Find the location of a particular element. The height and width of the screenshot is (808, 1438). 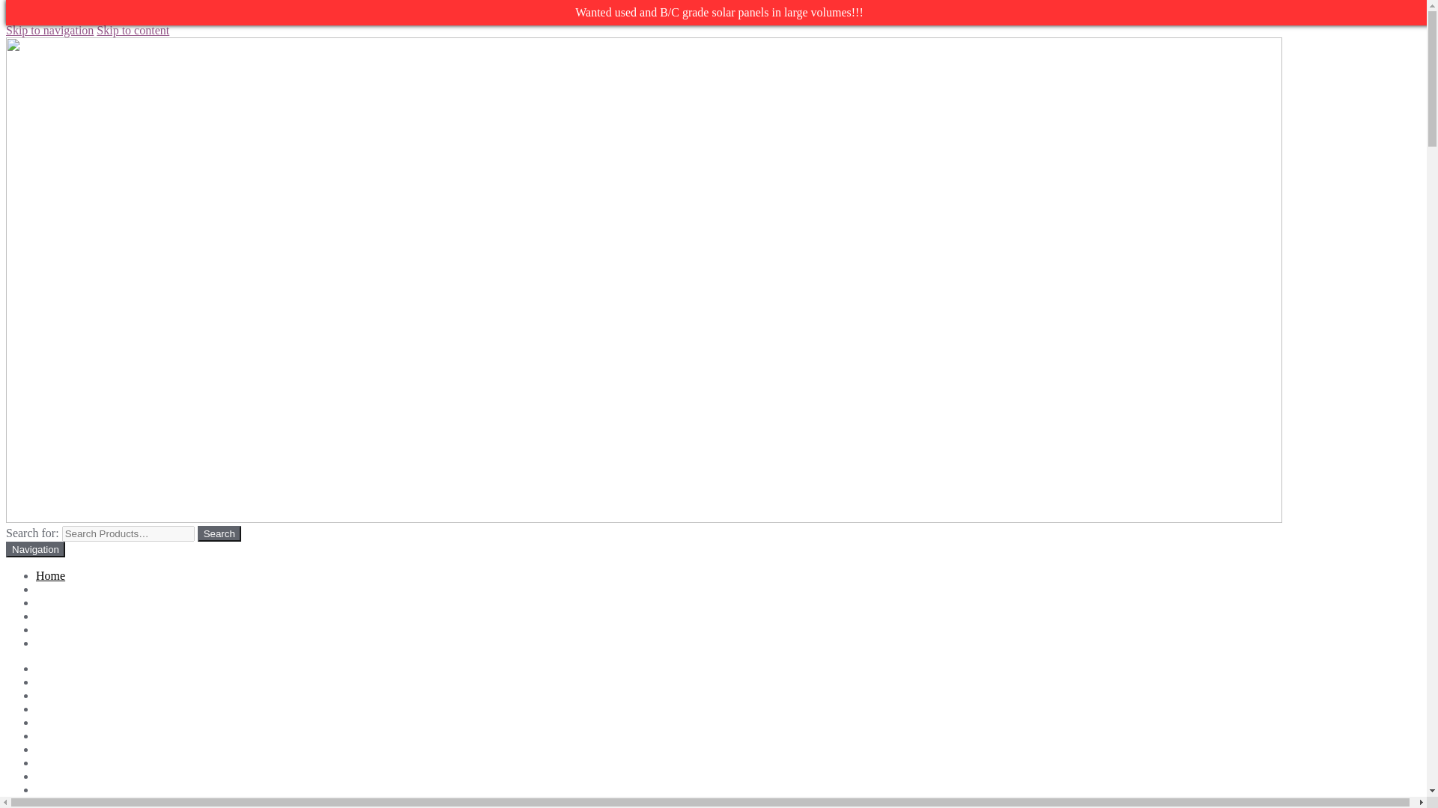

Skip to navigation is located at coordinates (49, 30).